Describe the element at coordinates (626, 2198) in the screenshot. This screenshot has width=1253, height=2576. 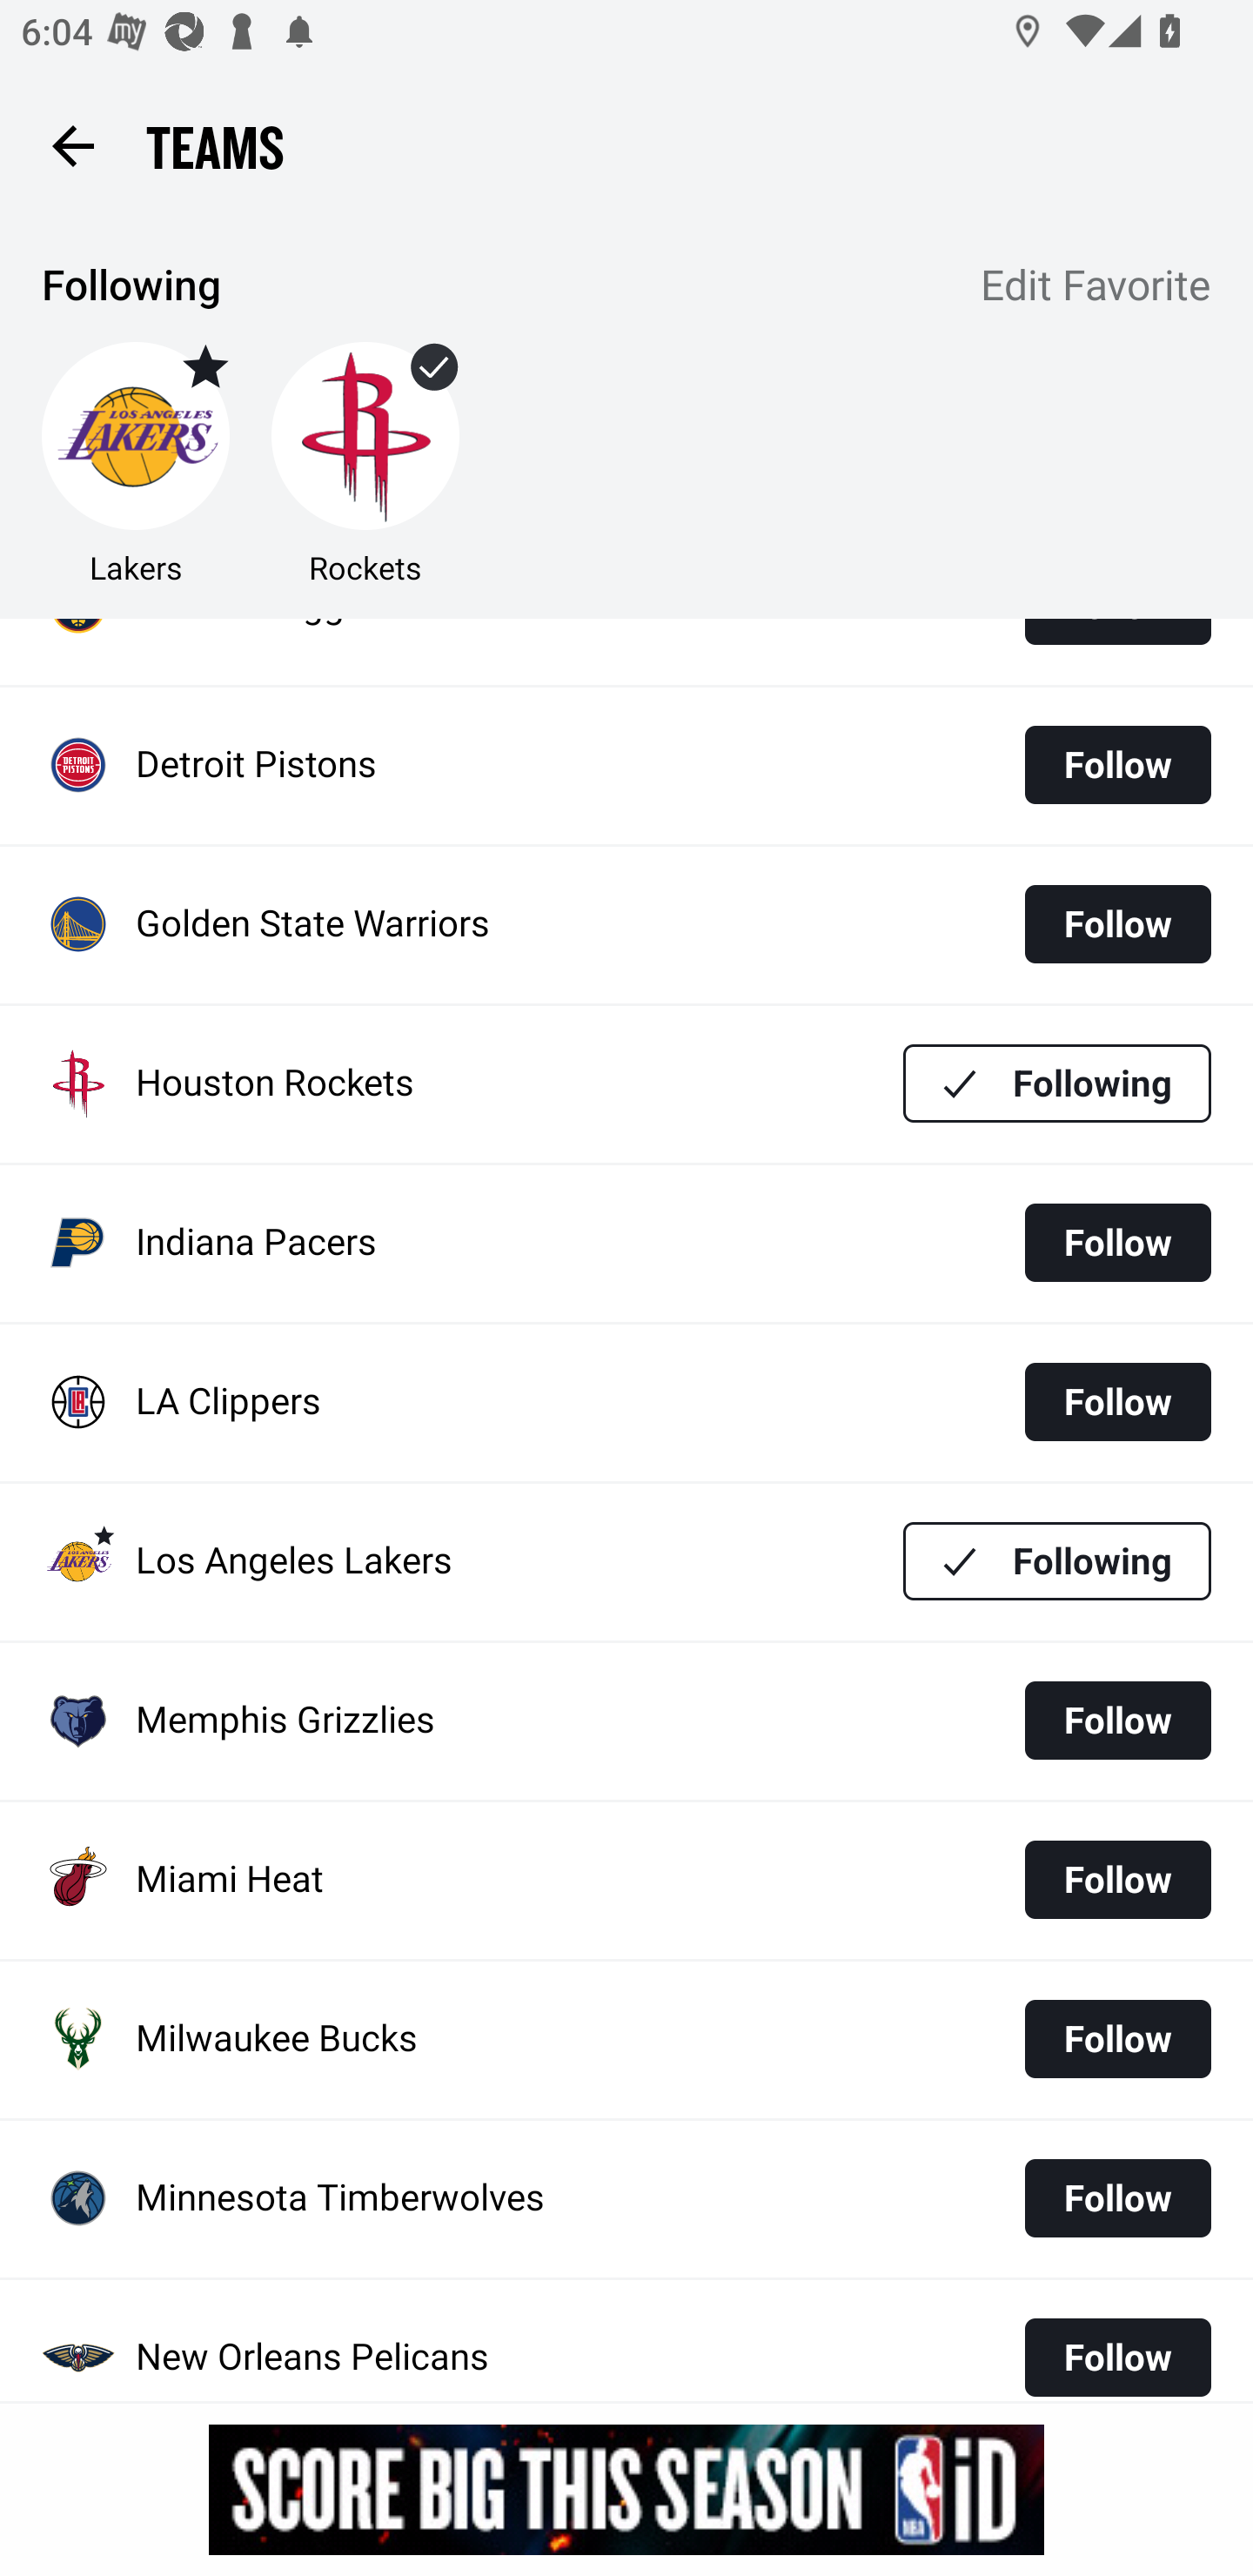
I see `Minnesota Timberwolves Follow` at that location.